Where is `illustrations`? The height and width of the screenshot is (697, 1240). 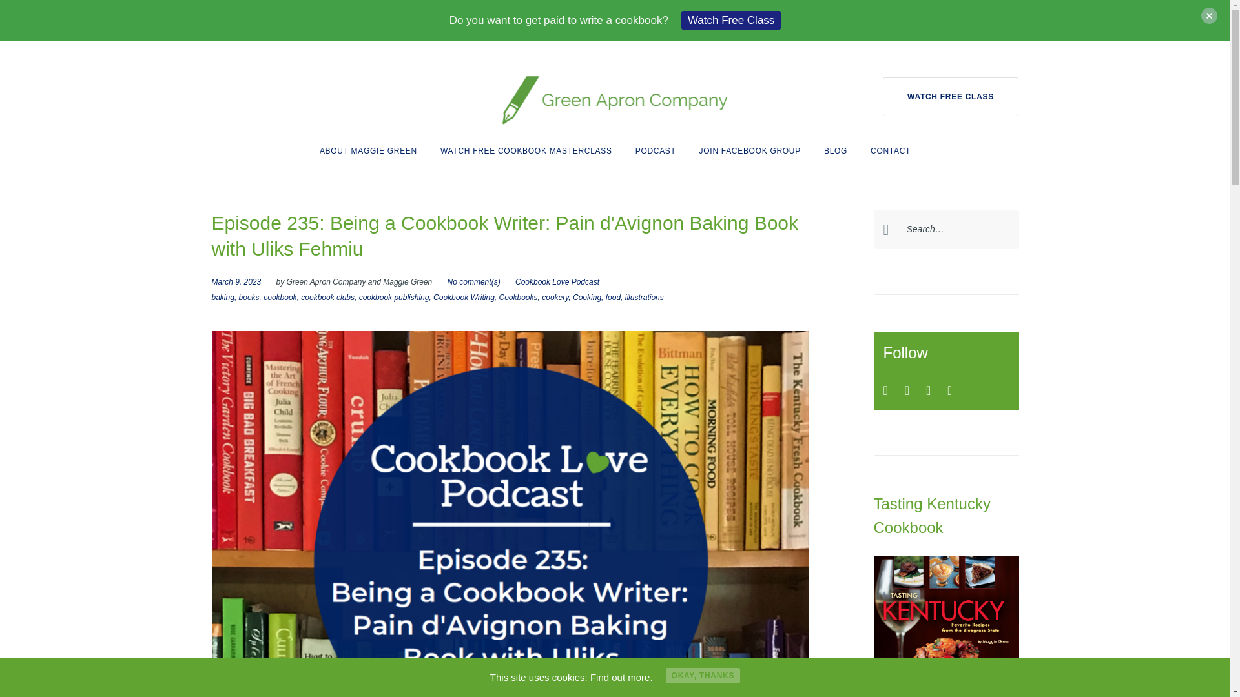 illustrations is located at coordinates (644, 297).